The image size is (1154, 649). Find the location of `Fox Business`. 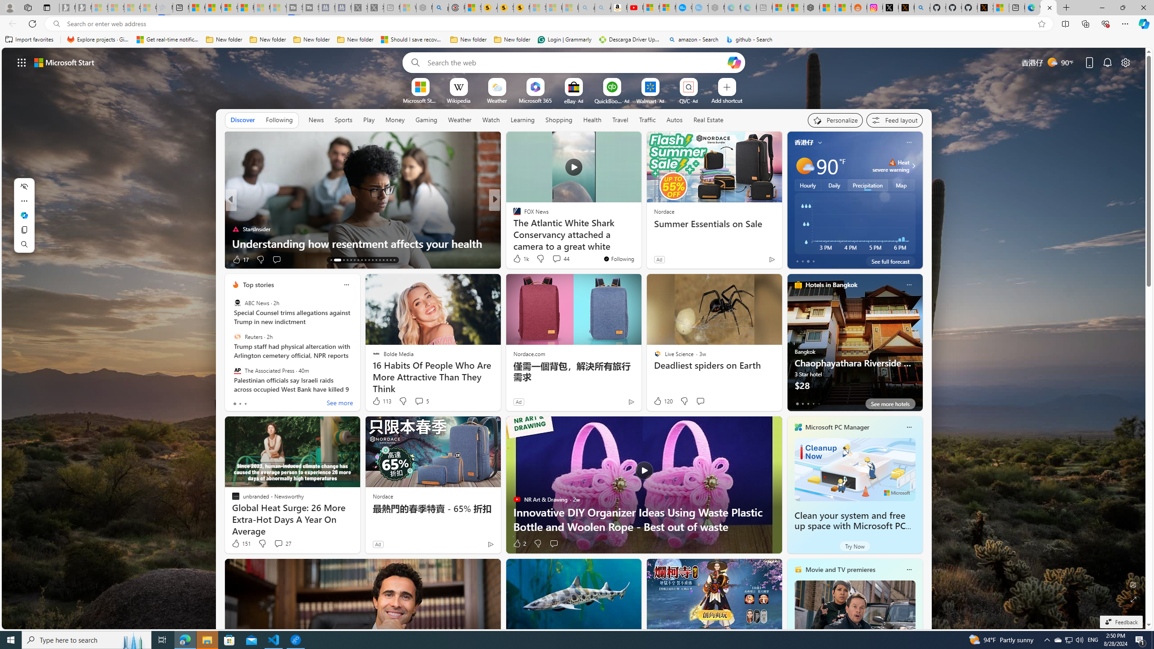

Fox Business is located at coordinates (513, 229).